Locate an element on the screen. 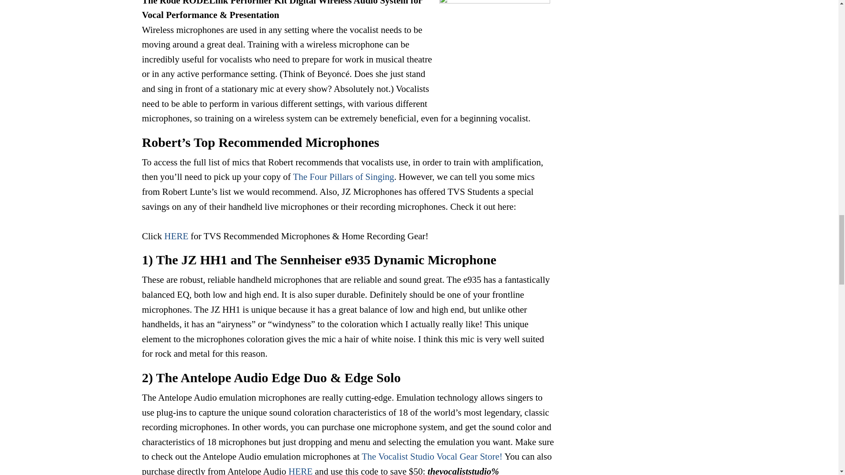 The width and height of the screenshot is (845, 475). HERE is located at coordinates (301, 471).